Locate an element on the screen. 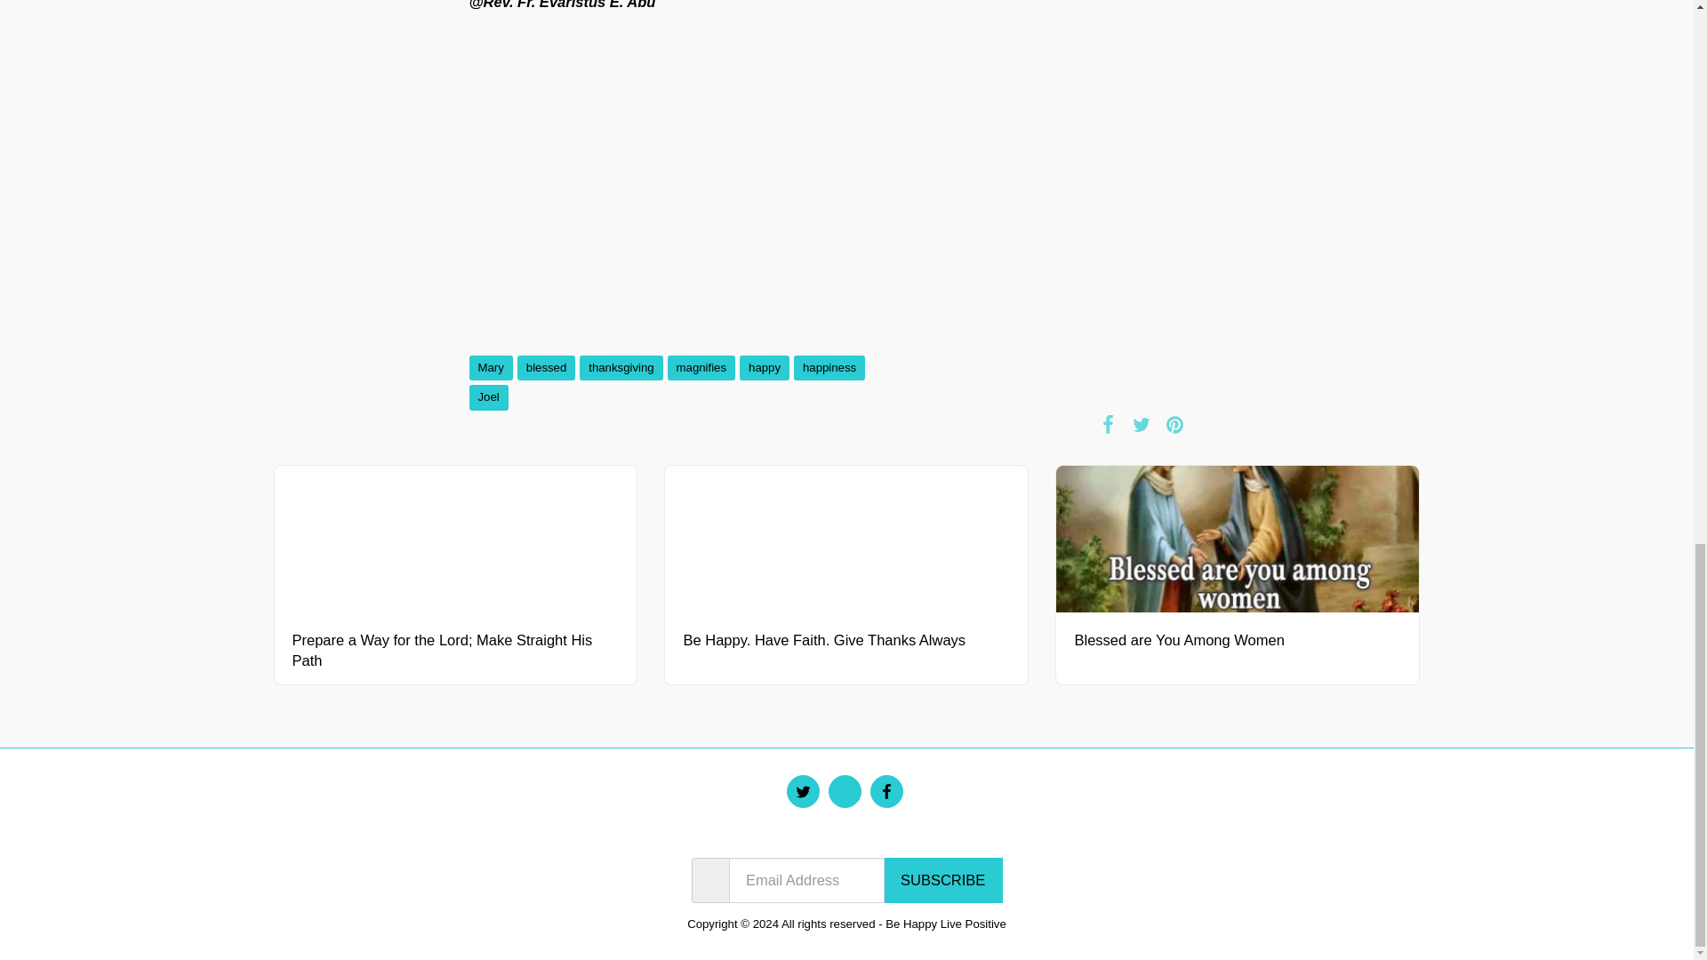  happiness is located at coordinates (829, 366).